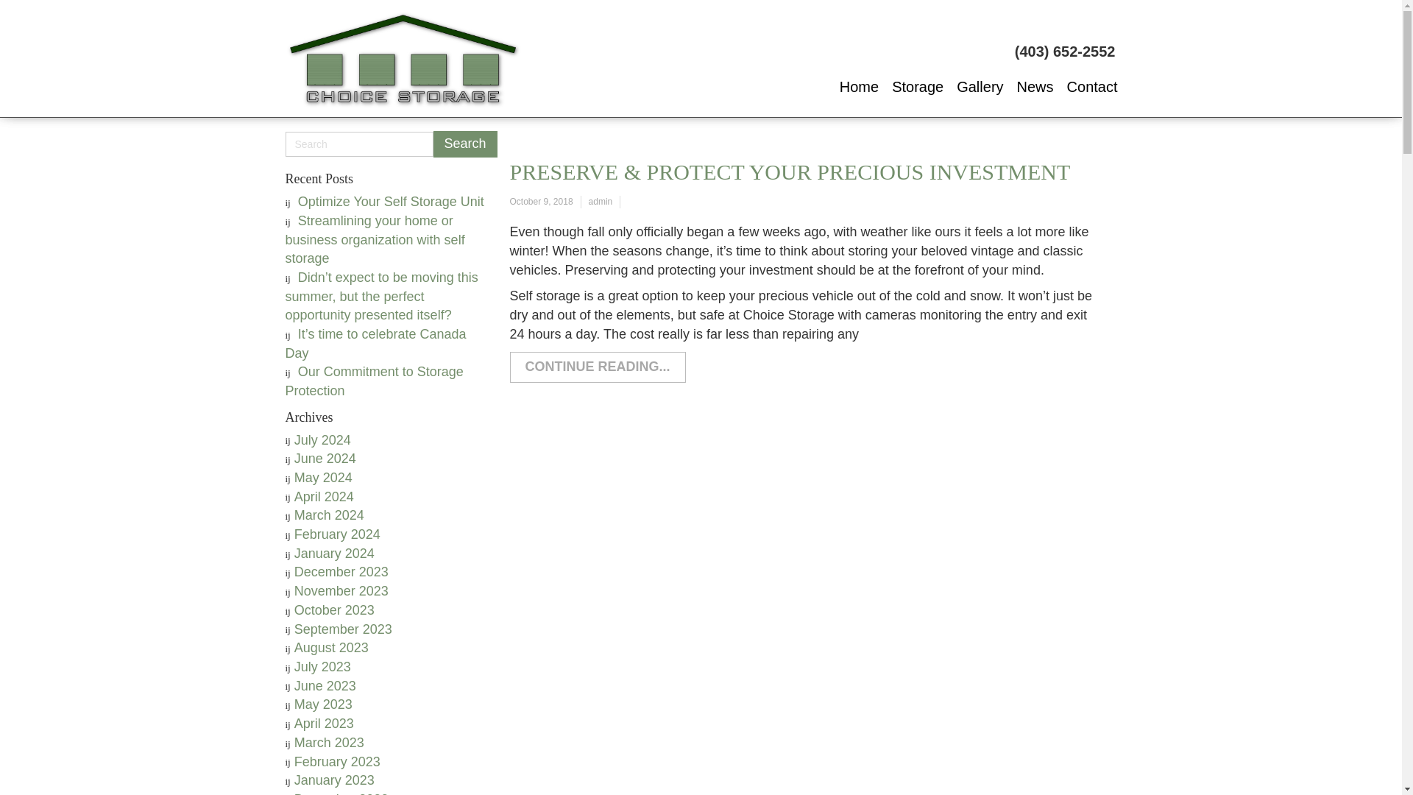 The image size is (1413, 795). I want to click on Contact, so click(1092, 87).